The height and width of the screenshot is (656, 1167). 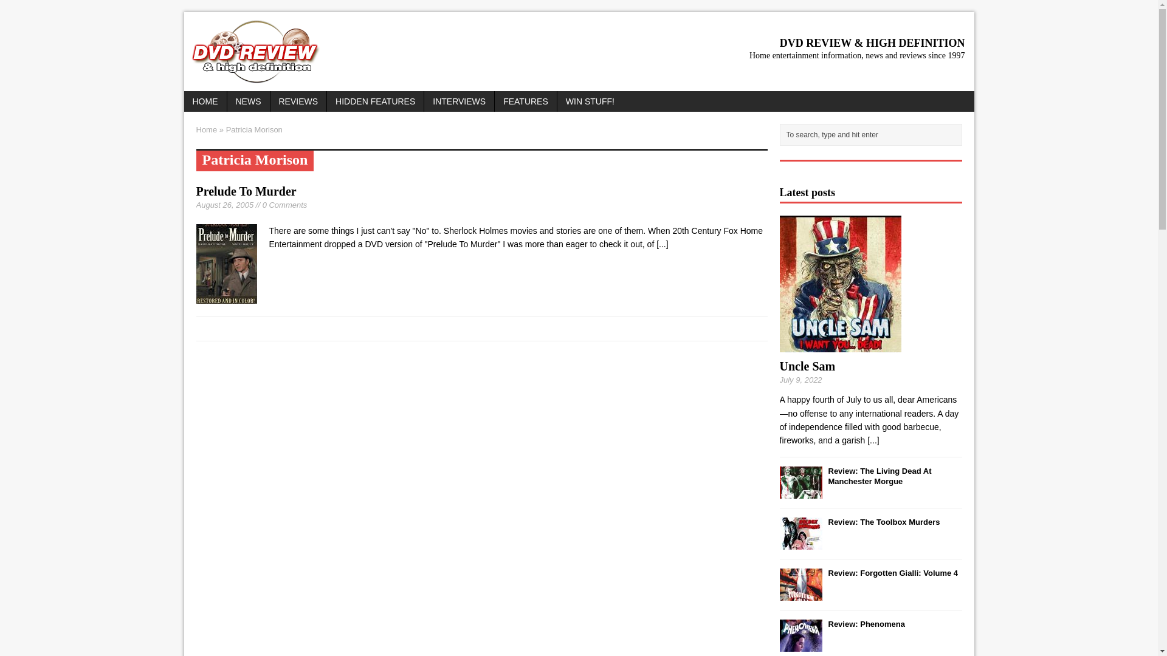 I want to click on The Toolbox Murders, so click(x=800, y=542).